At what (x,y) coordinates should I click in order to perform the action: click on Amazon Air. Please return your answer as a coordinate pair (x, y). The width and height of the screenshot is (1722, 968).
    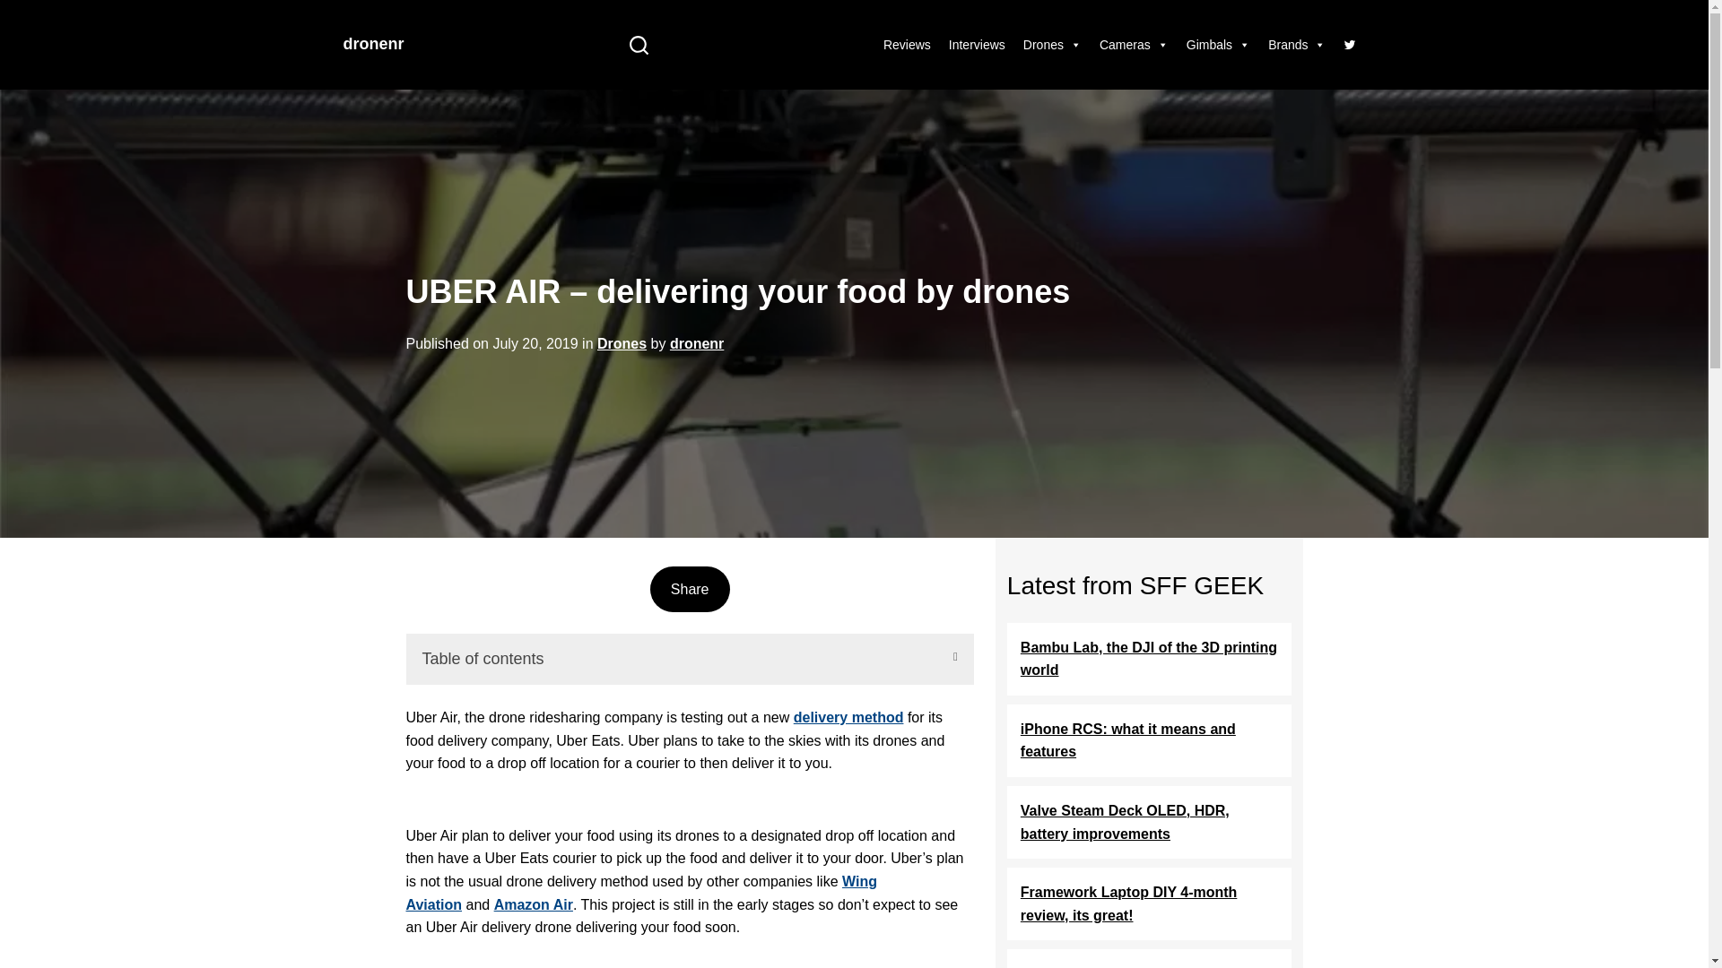
    Looking at the image, I should click on (534, 903).